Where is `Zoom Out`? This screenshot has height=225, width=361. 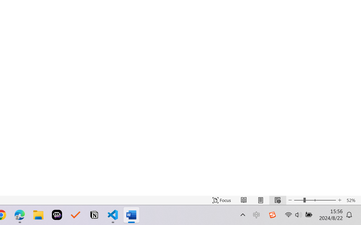
Zoom Out is located at coordinates (298, 200).